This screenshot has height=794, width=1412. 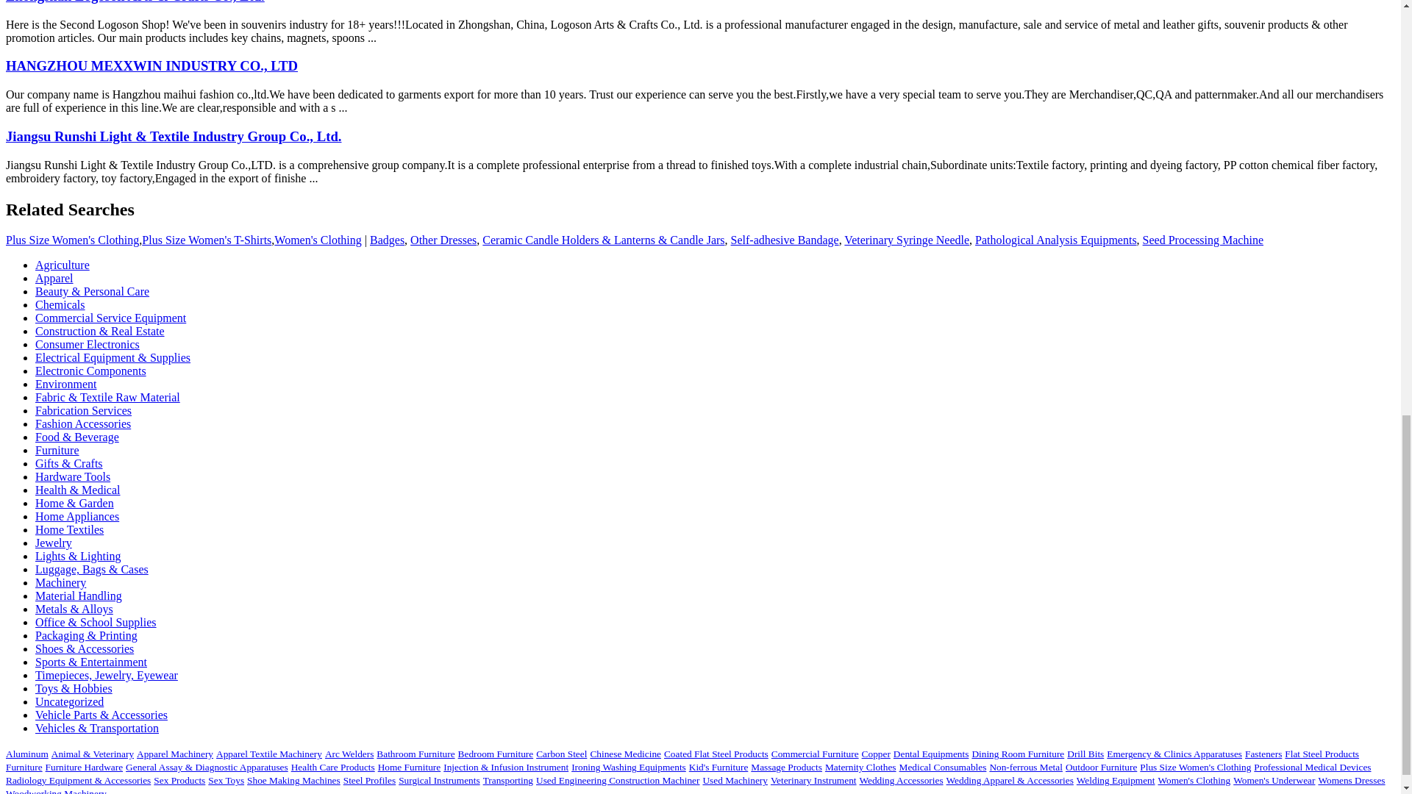 What do you see at coordinates (387, 240) in the screenshot?
I see `Badges` at bounding box center [387, 240].